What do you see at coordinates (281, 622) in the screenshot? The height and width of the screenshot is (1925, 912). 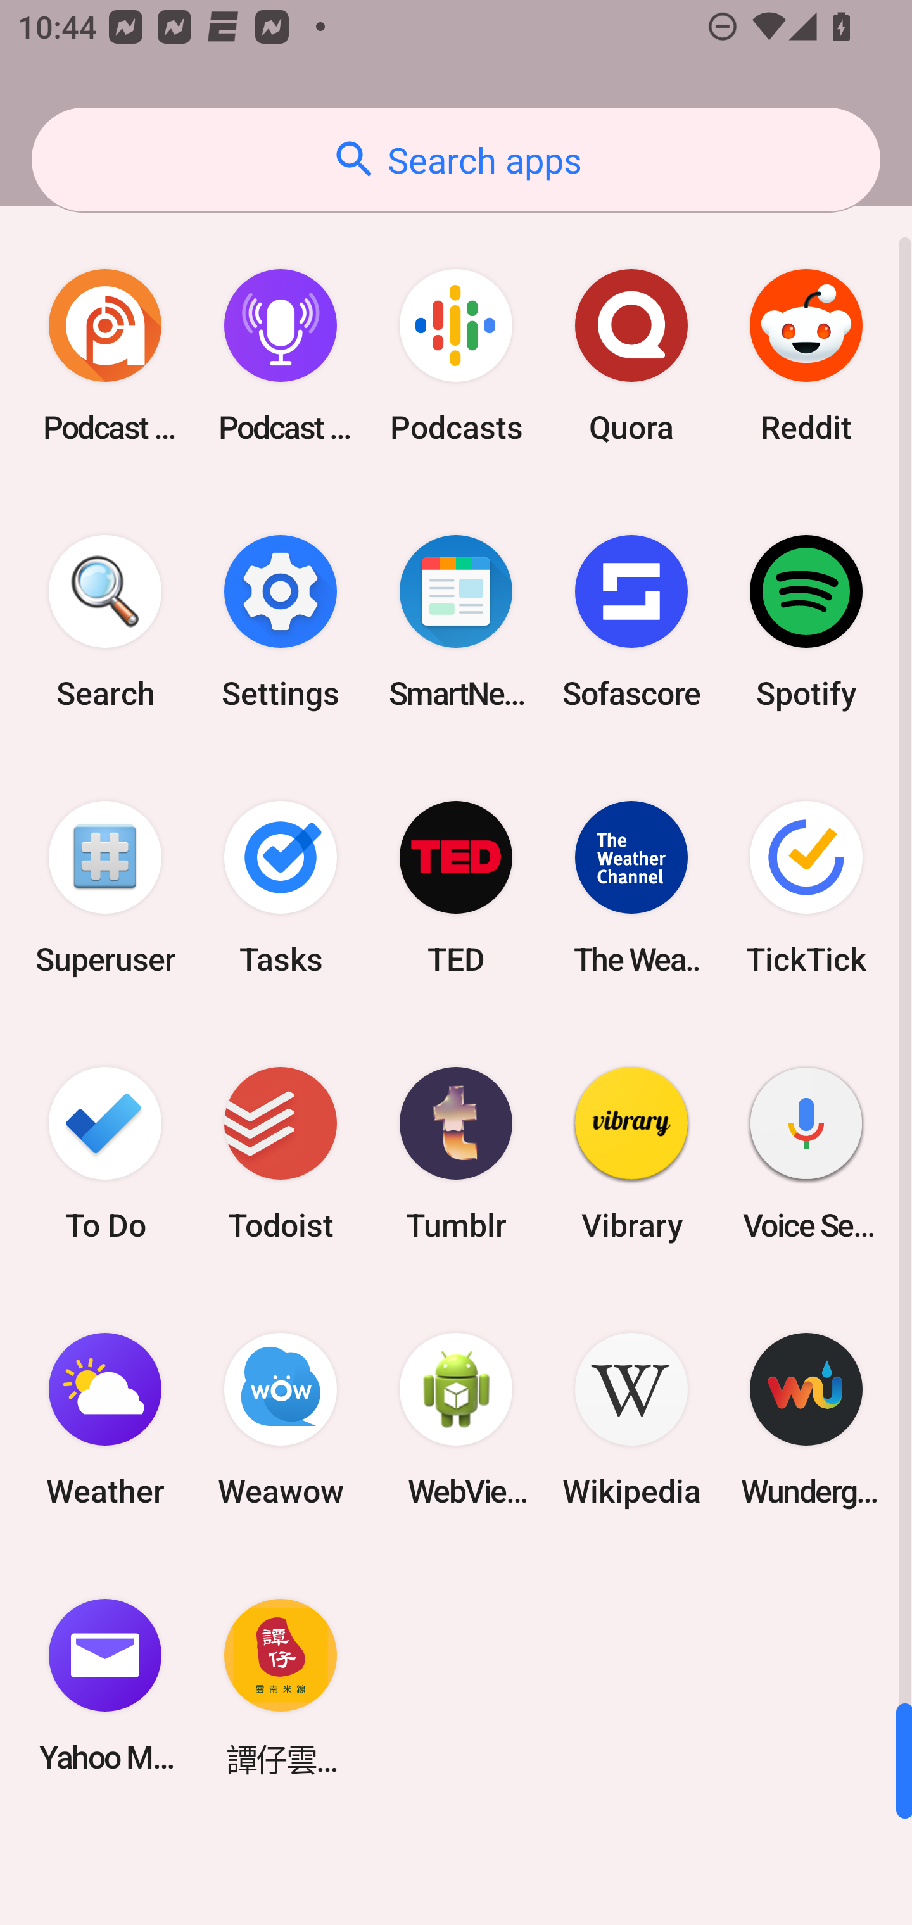 I see `Settings` at bounding box center [281, 622].